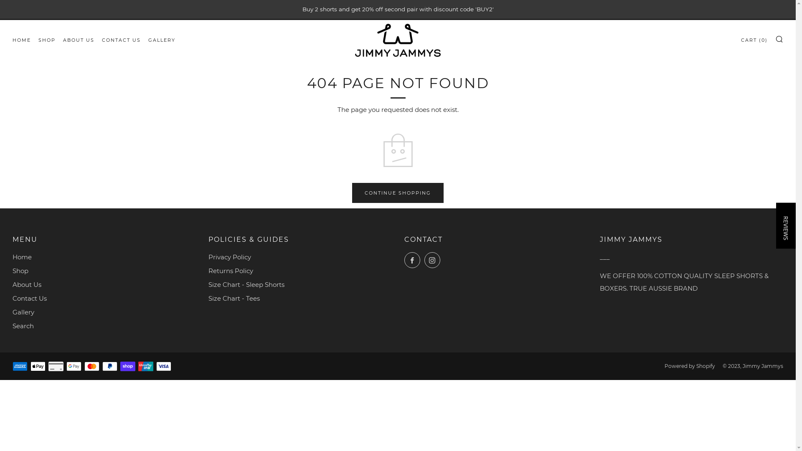 This screenshot has width=802, height=451. Describe the element at coordinates (79, 40) in the screenshot. I see `ABOUT US` at that location.